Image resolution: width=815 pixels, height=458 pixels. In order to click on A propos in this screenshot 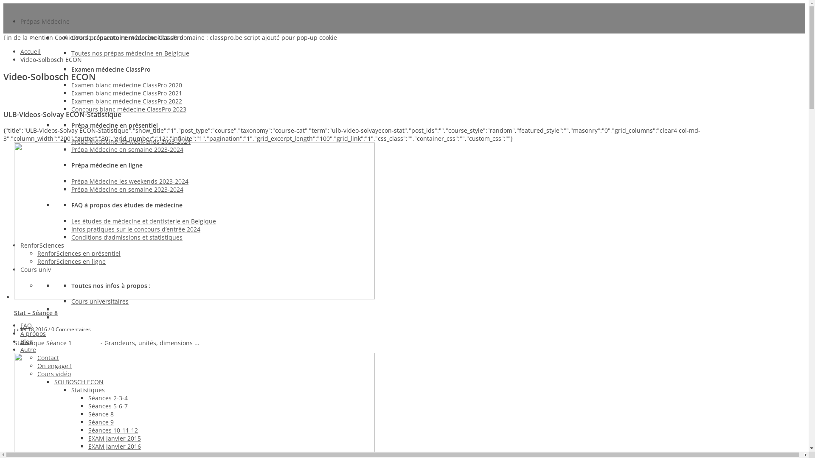, I will do `click(33, 333)`.